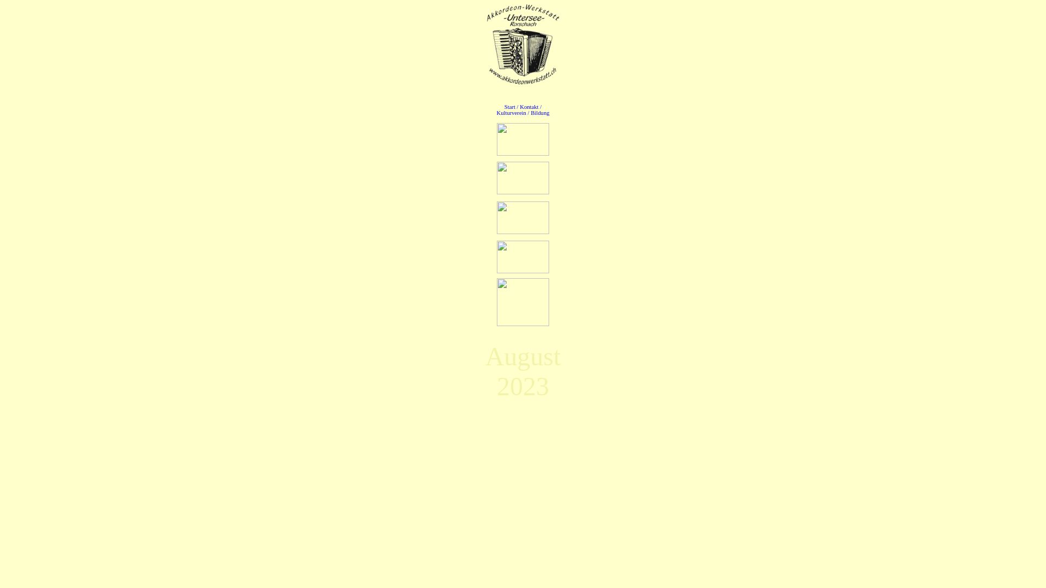  Describe the element at coordinates (510, 107) in the screenshot. I see `Start` at that location.